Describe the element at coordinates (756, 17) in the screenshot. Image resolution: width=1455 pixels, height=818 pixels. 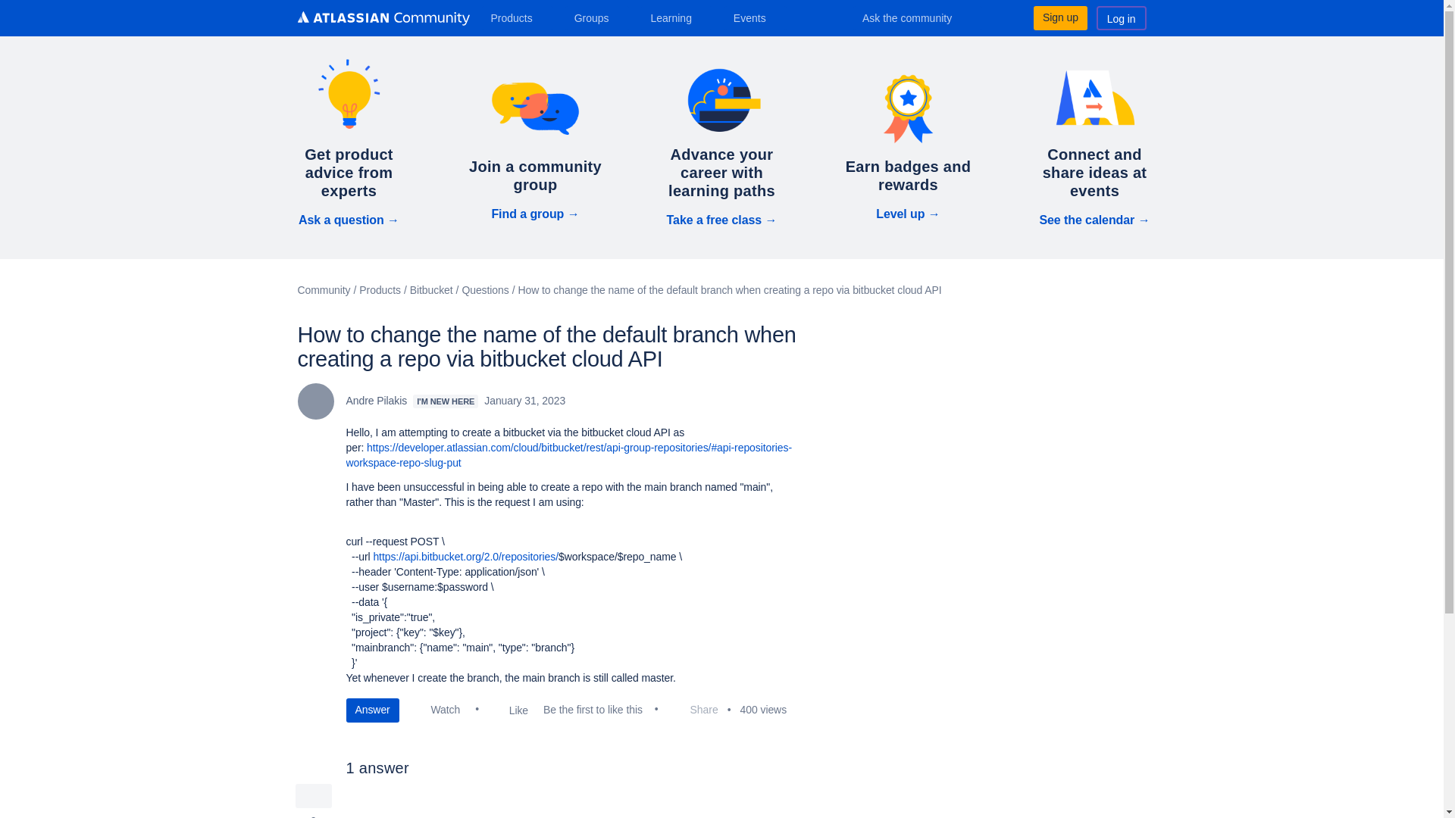
I see `Events` at that location.